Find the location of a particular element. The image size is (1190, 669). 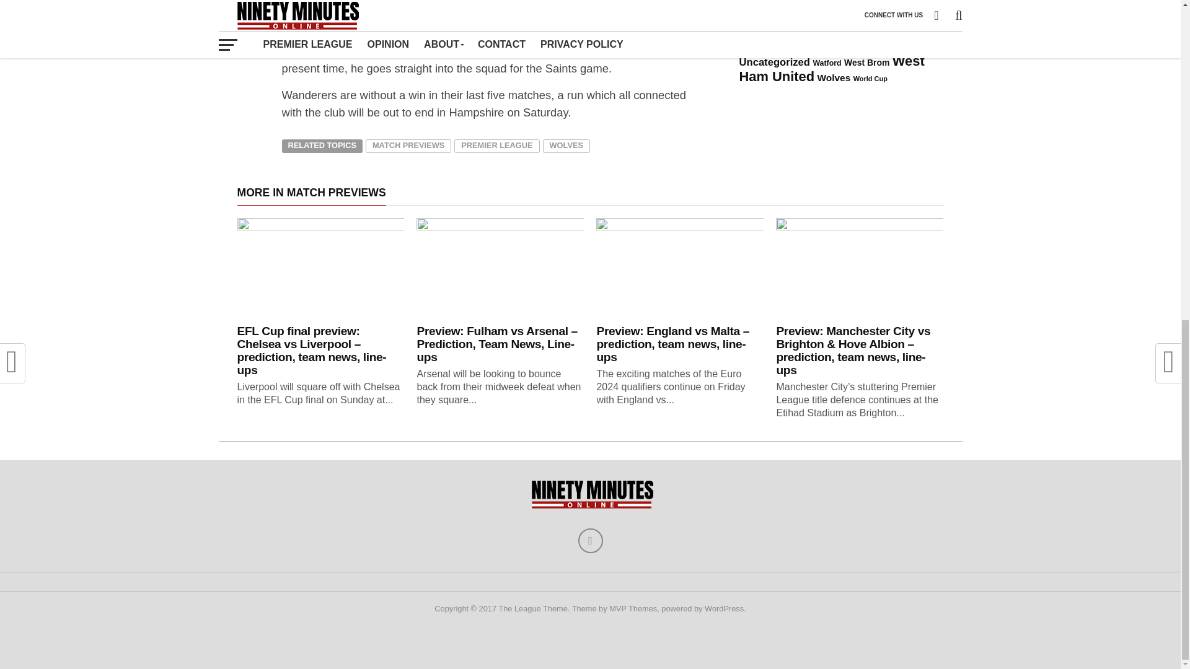

PREMIER LEAGUE is located at coordinates (496, 146).